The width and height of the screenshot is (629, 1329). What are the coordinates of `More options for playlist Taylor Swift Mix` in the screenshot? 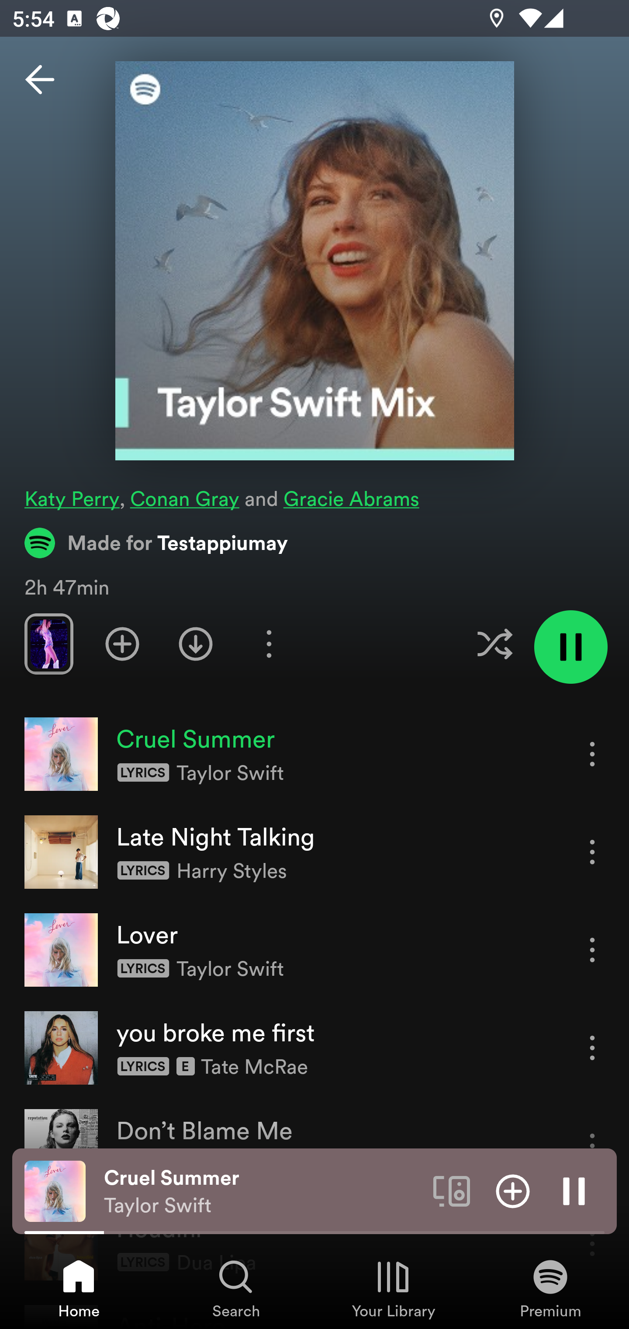 It's located at (269, 644).